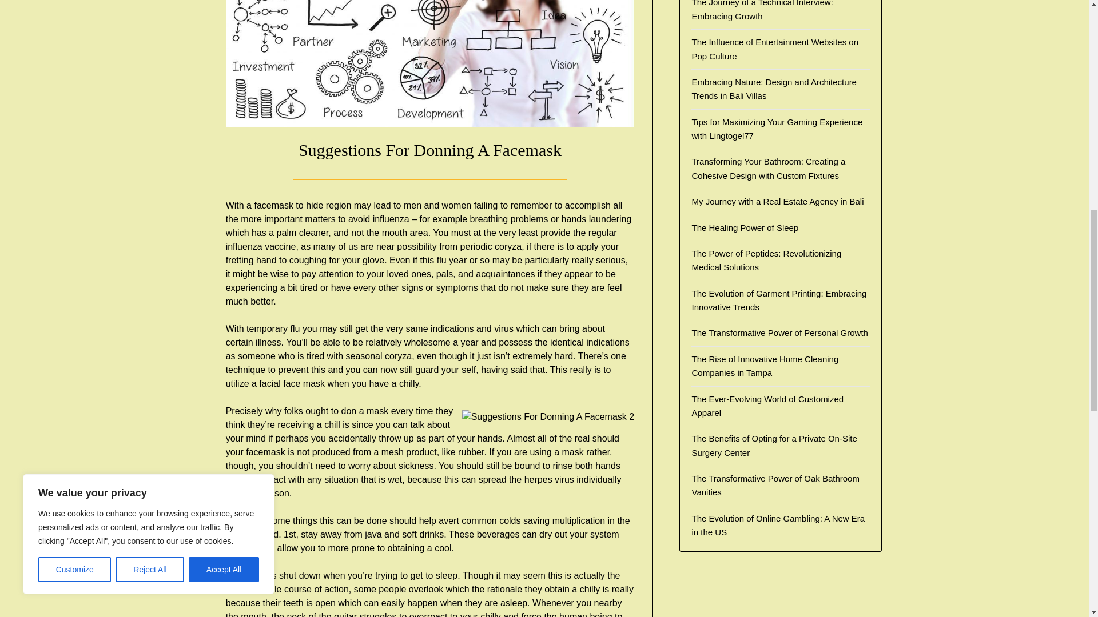  I want to click on The Influence of Entertainment Websites on Pop Culture, so click(775, 48).